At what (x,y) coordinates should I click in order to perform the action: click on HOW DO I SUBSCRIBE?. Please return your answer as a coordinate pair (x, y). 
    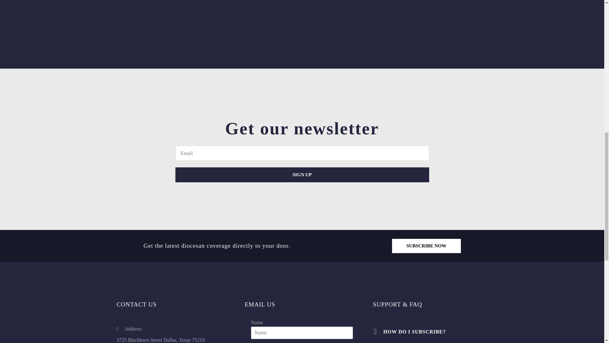
    Looking at the image, I should click on (430, 332).